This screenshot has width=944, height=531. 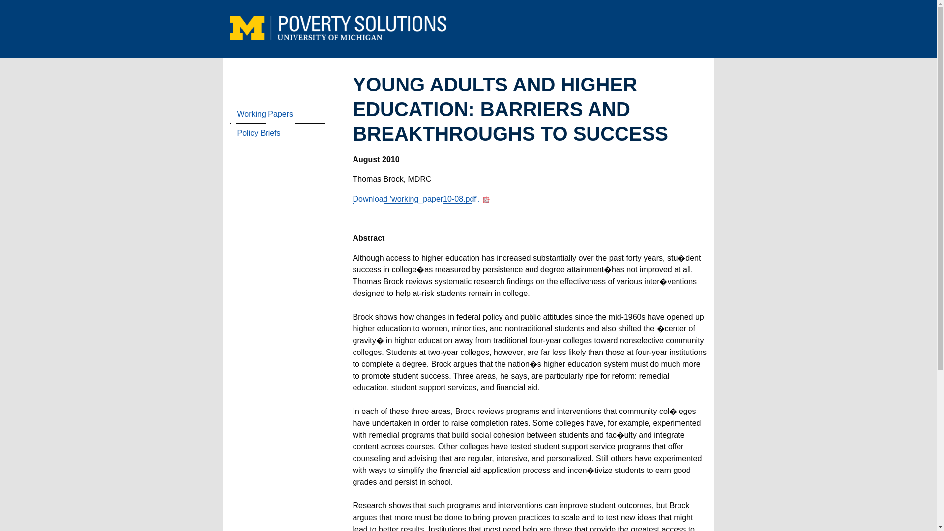 I want to click on Policy Briefs, so click(x=284, y=133).